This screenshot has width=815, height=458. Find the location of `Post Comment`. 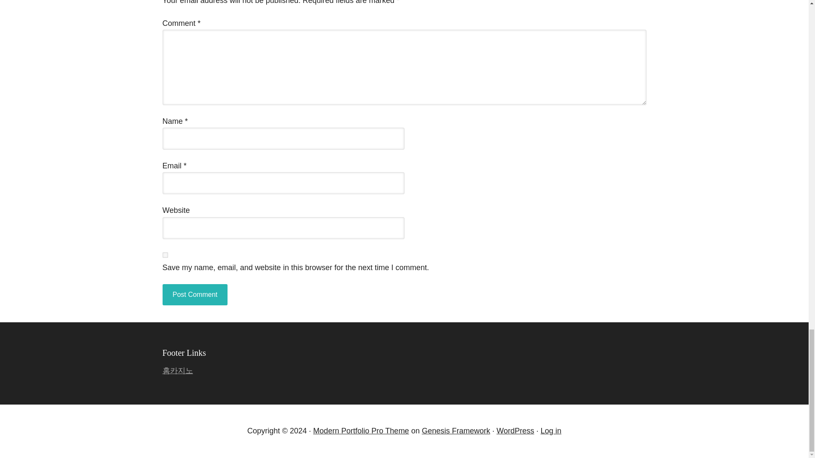

Post Comment is located at coordinates (194, 294).